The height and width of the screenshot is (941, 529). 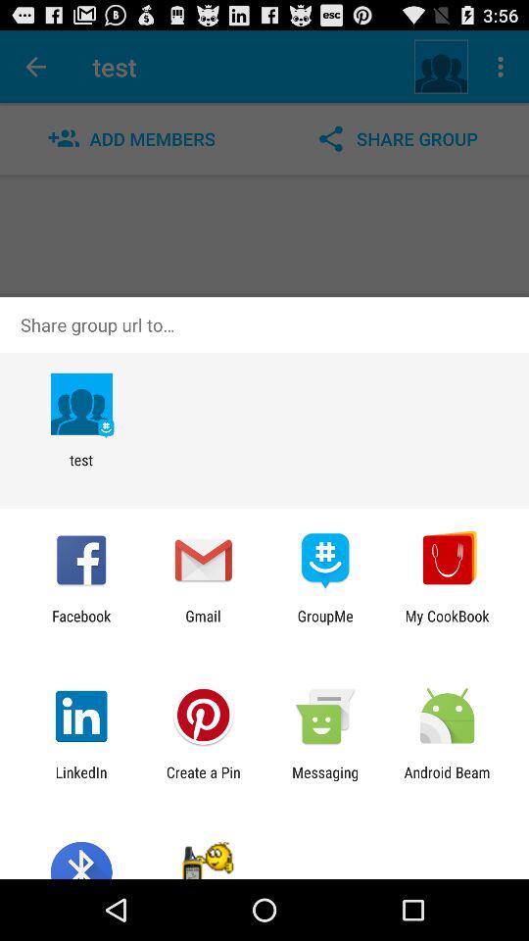 What do you see at coordinates (447, 780) in the screenshot?
I see `flip until android beam icon` at bounding box center [447, 780].